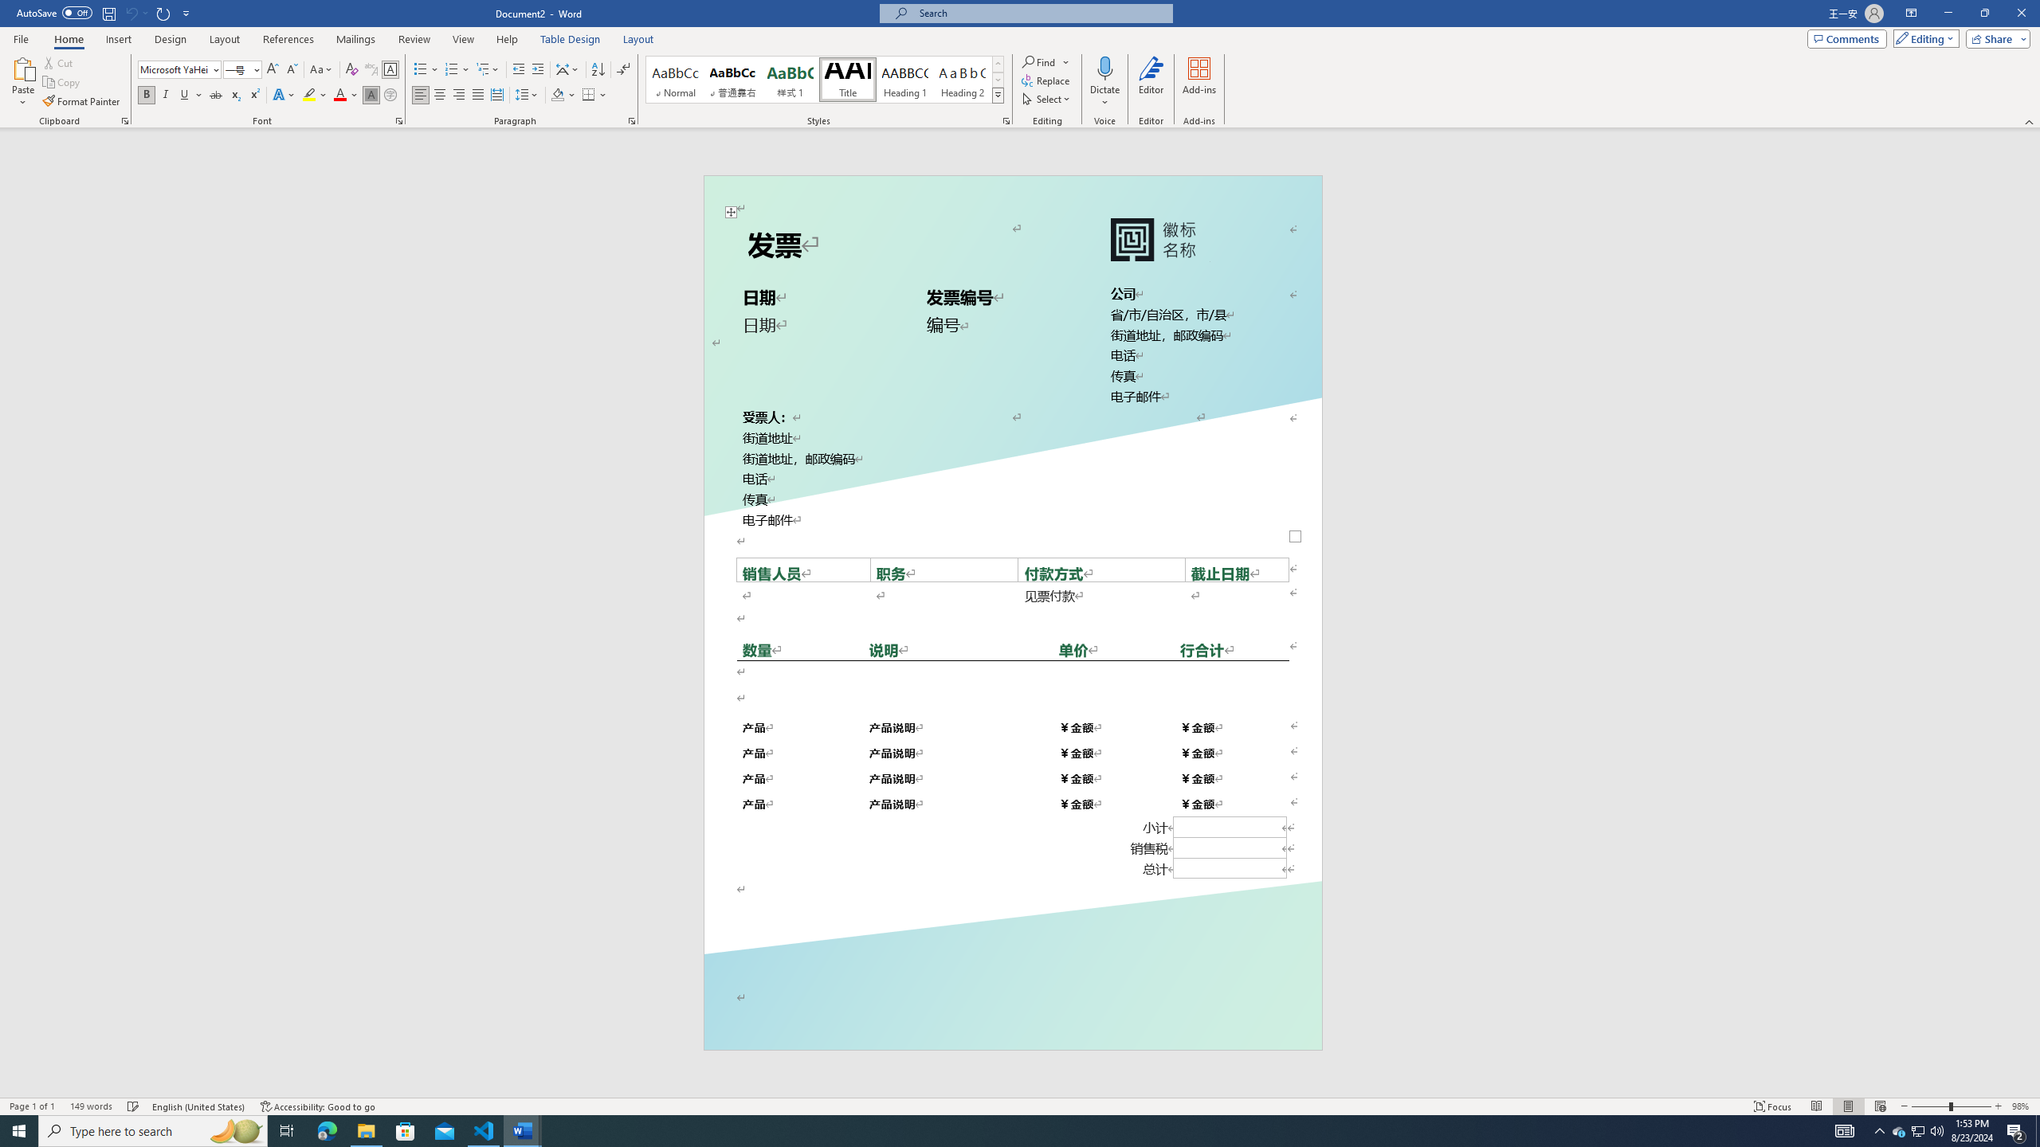 The image size is (2040, 1147). Describe the element at coordinates (623, 70) in the screenshot. I see `Show/Hide Editing Marks` at that location.